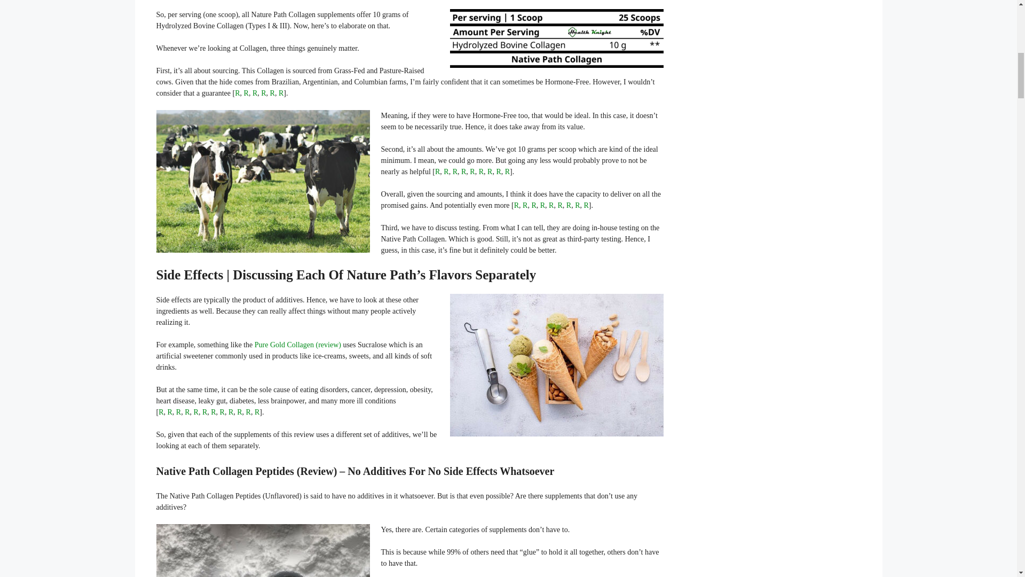 The height and width of the screenshot is (577, 1025). I want to click on Native Path Collagen Ingredients, so click(556, 38).